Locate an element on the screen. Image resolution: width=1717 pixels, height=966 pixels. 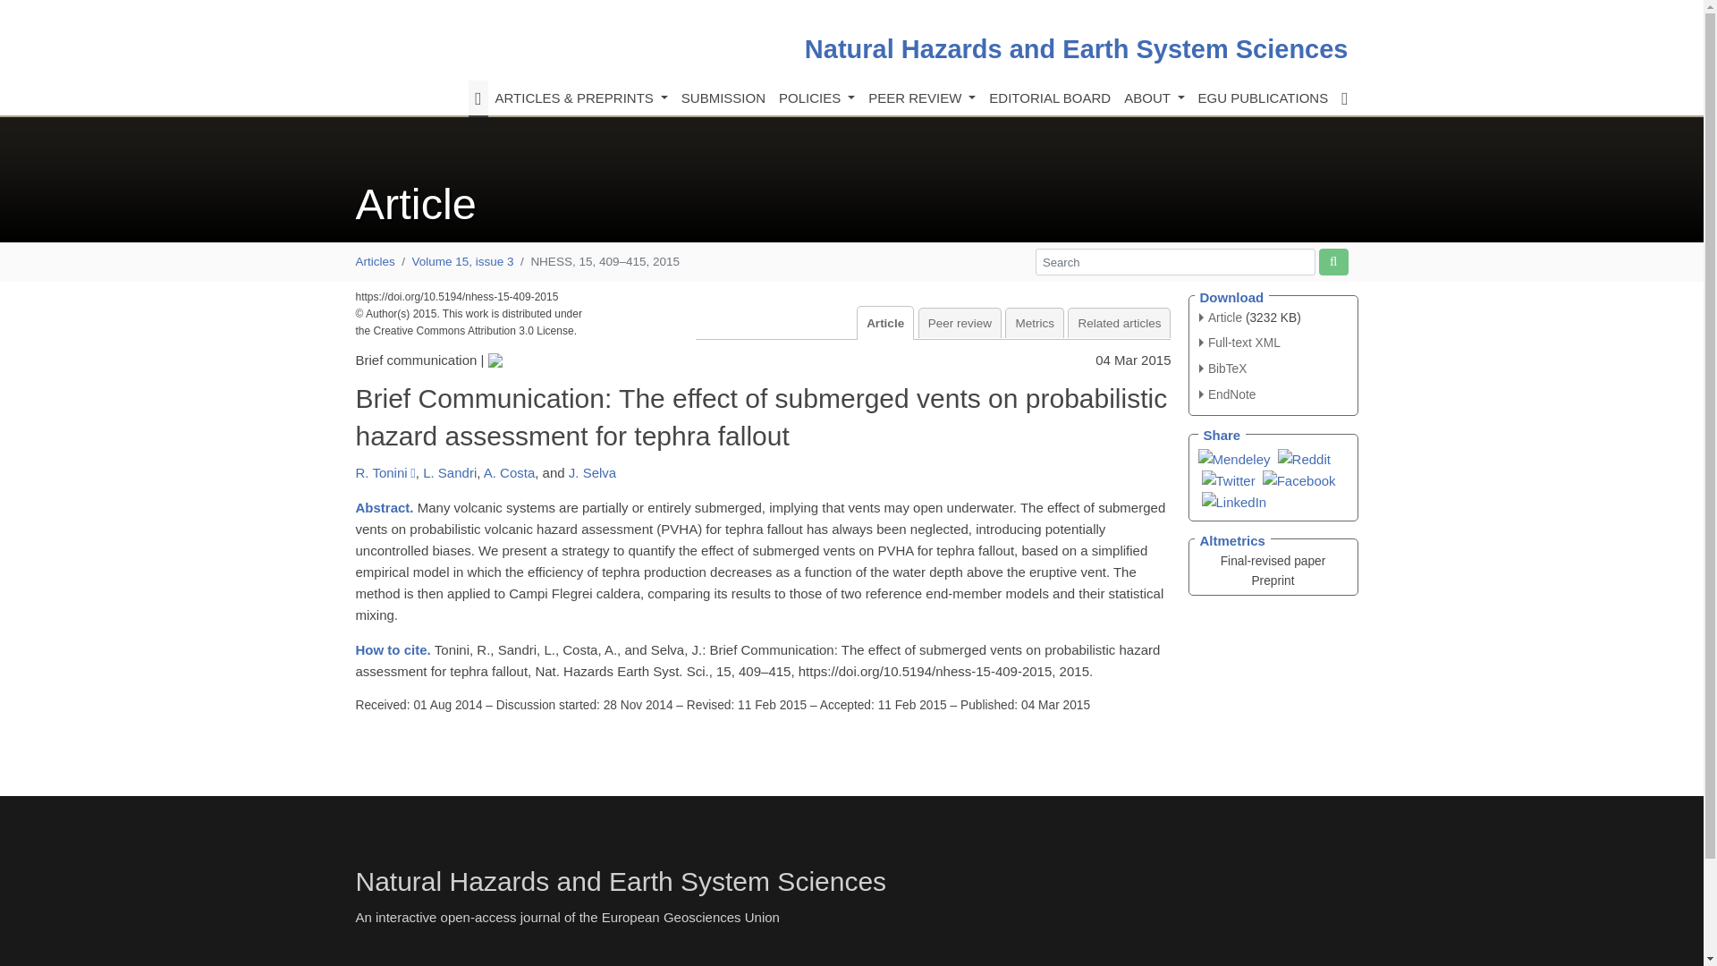
Natural Hazards and Earth System Sciences is located at coordinates (1077, 48).